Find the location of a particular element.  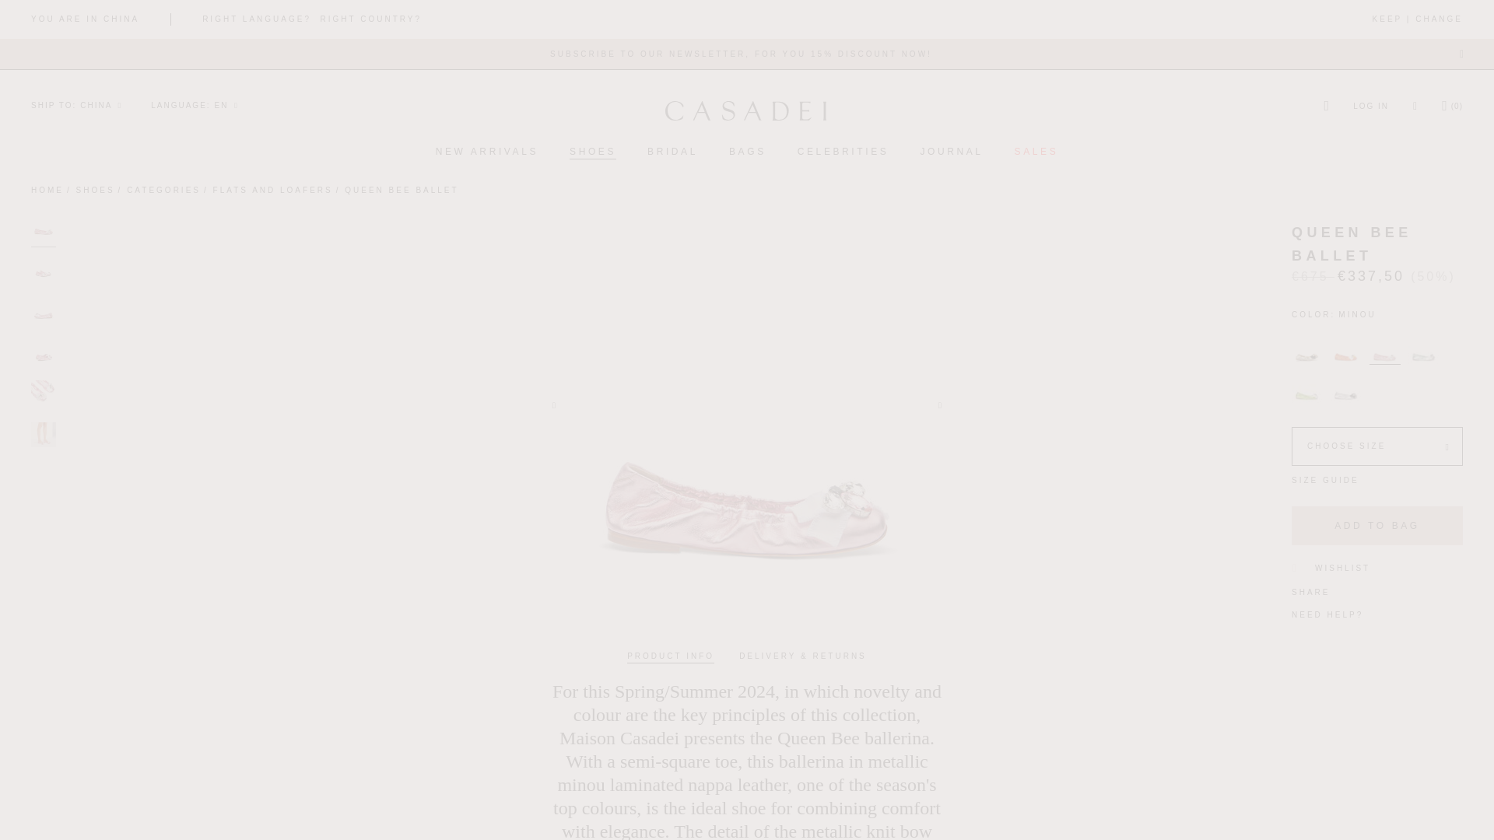

Home is located at coordinates (47, 190).